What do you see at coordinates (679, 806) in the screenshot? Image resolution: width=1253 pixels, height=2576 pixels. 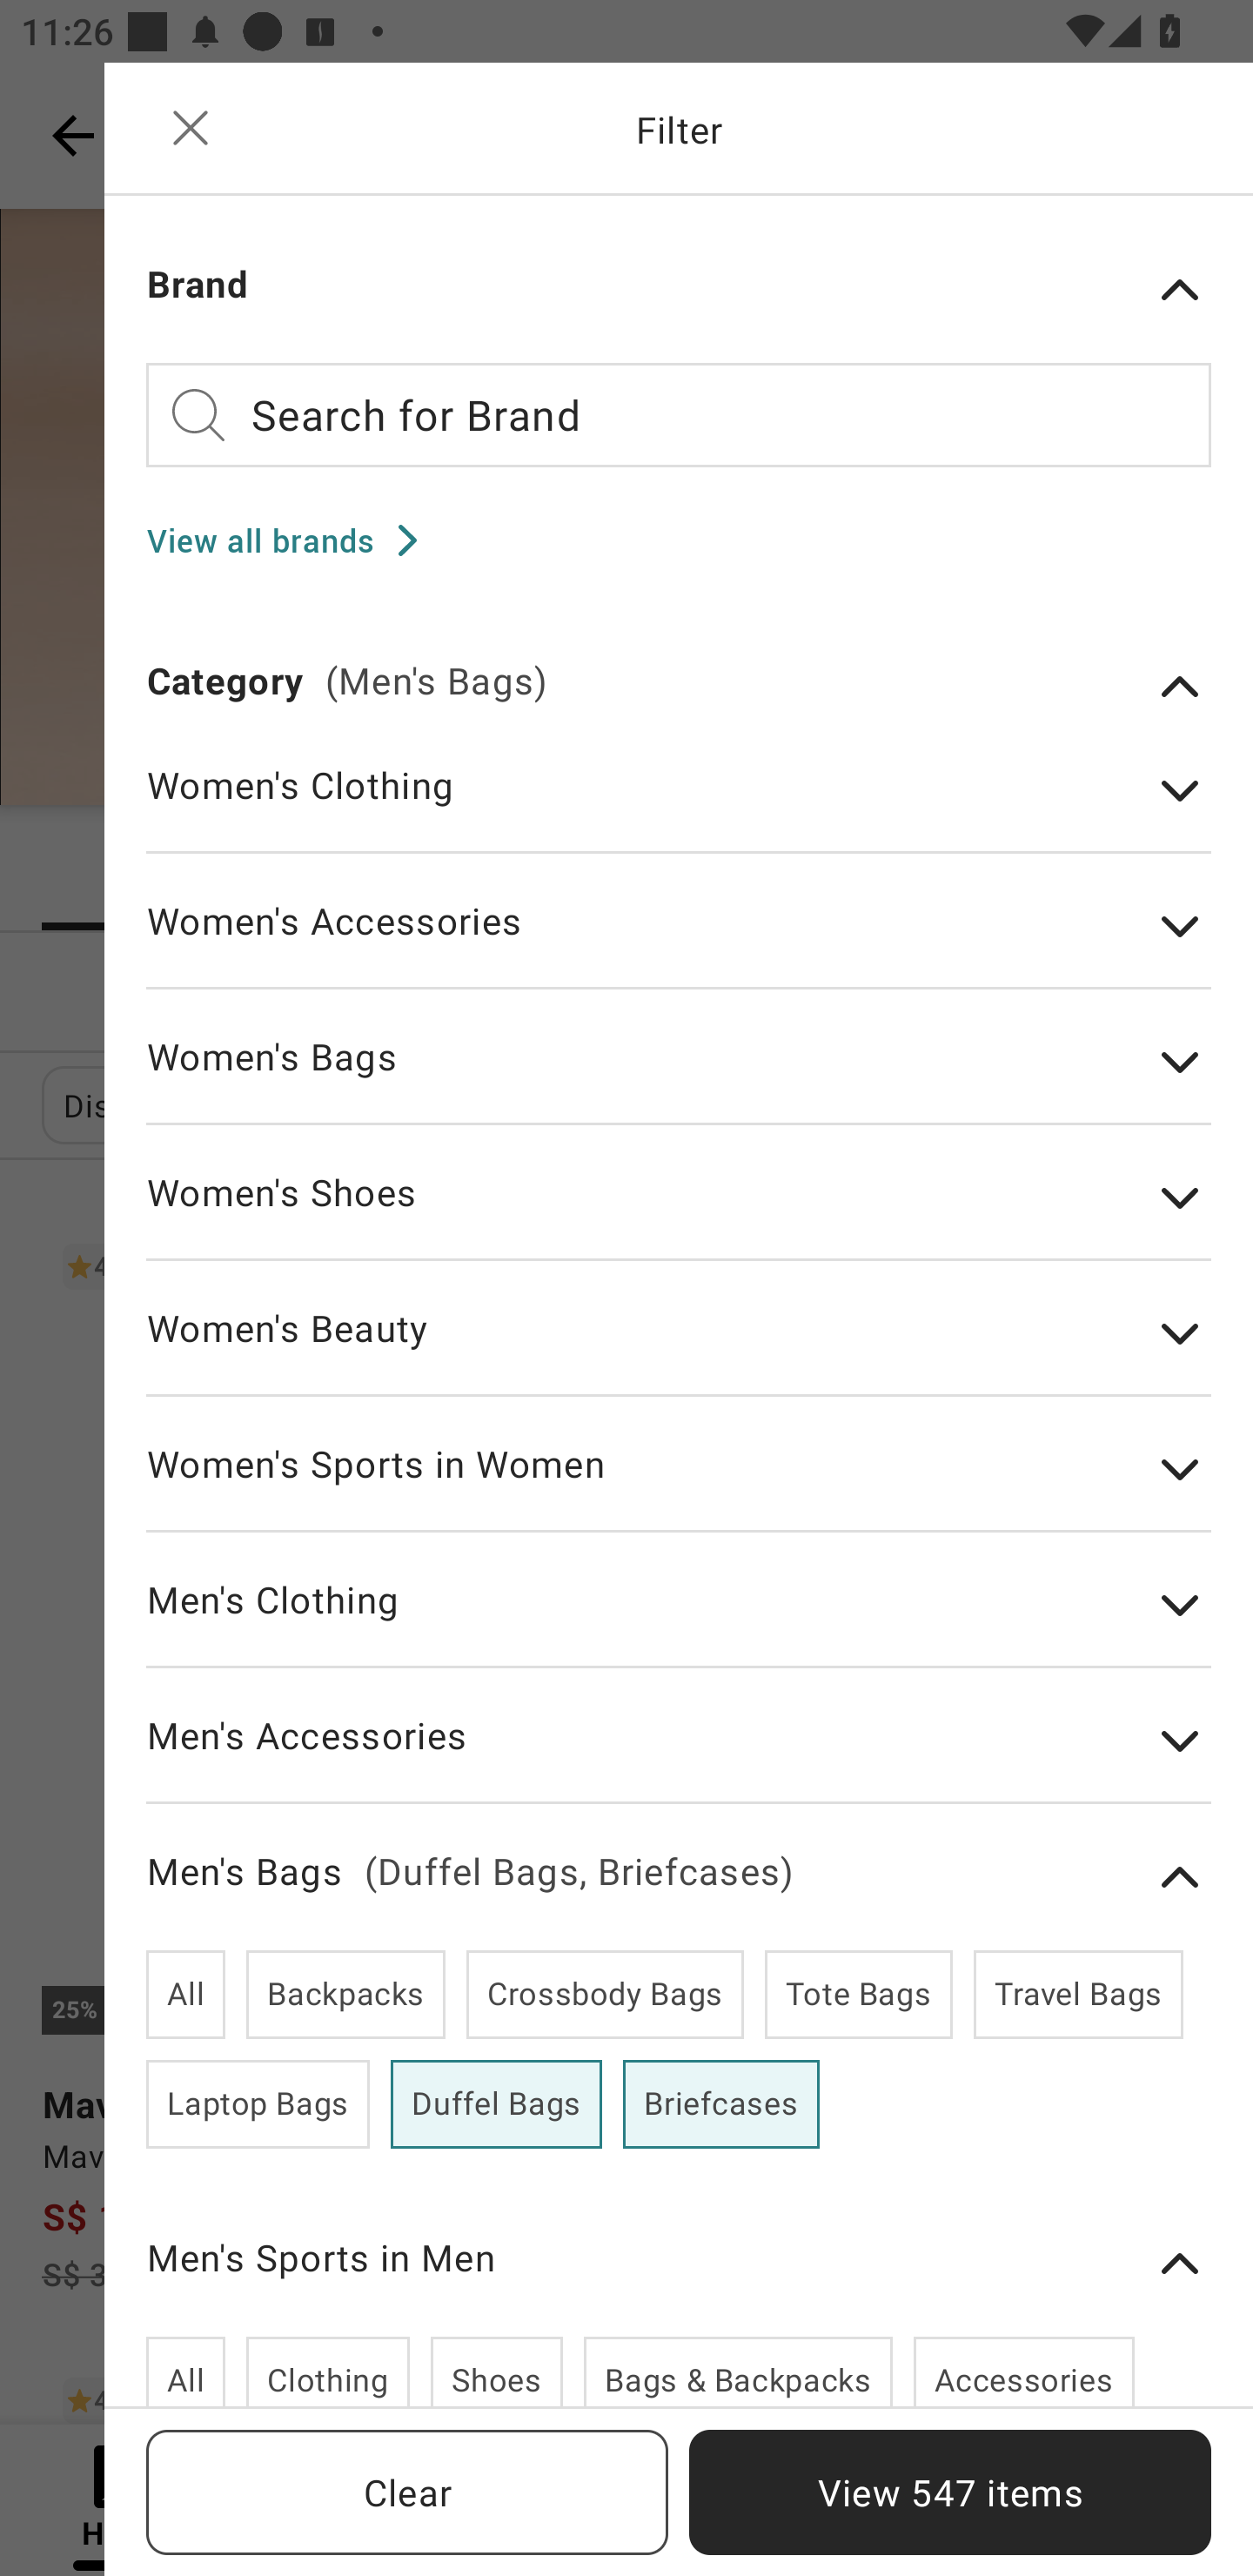 I see `Women's Clothing` at bounding box center [679, 806].